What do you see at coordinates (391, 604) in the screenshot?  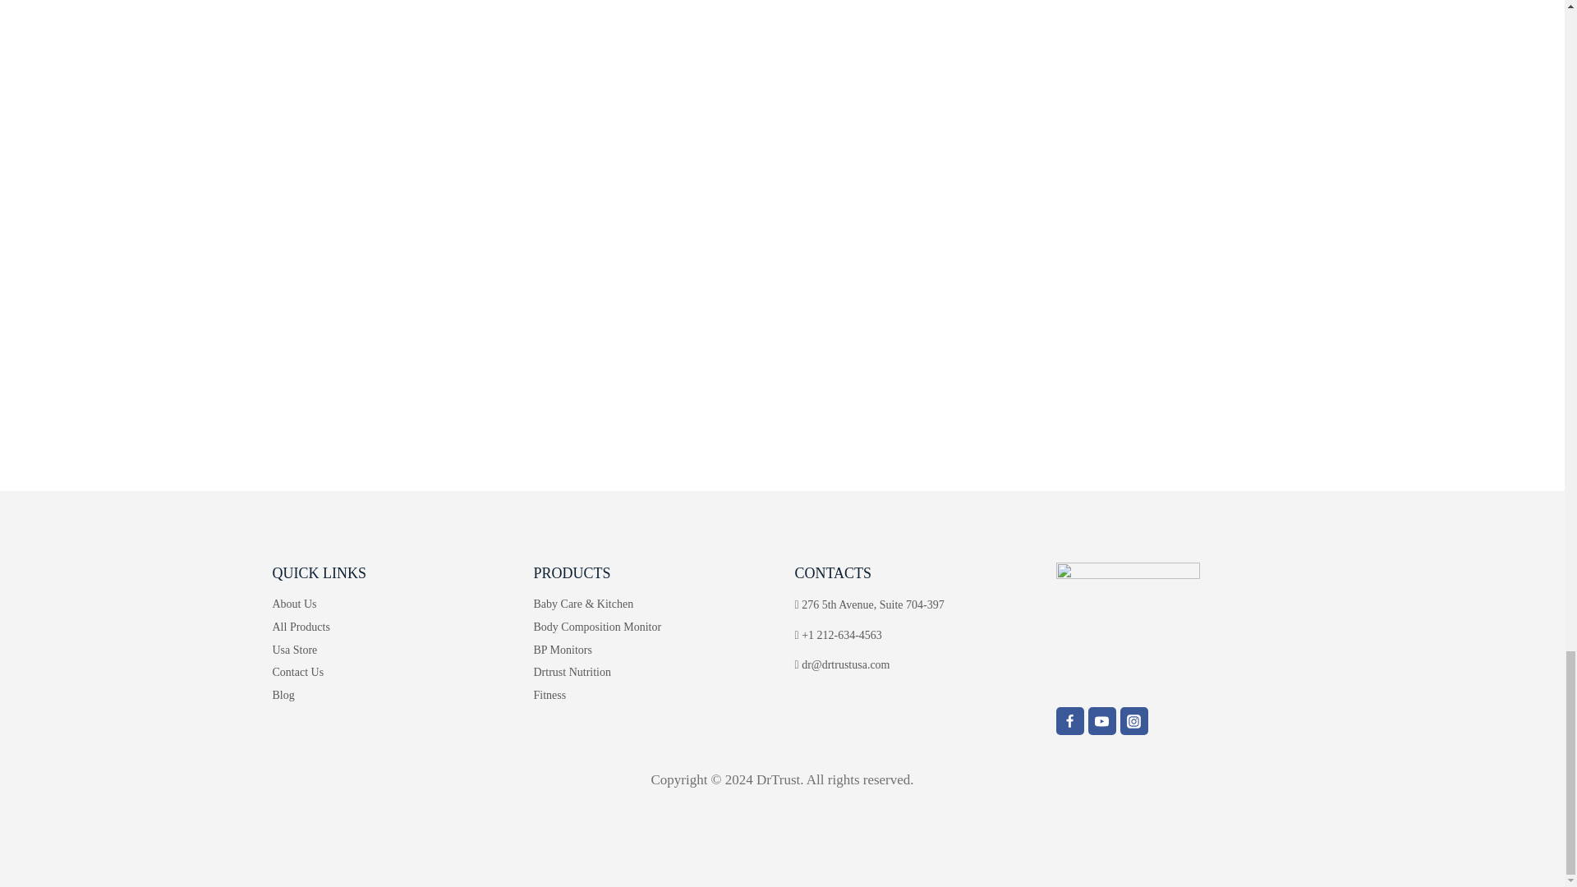 I see `About Us` at bounding box center [391, 604].